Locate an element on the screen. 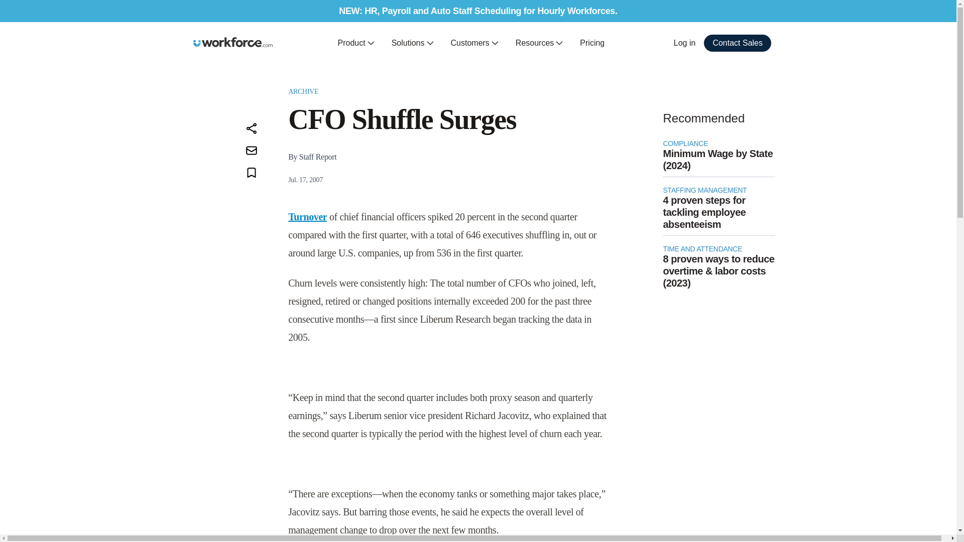 This screenshot has height=542, width=964. Solutions is located at coordinates (413, 43).